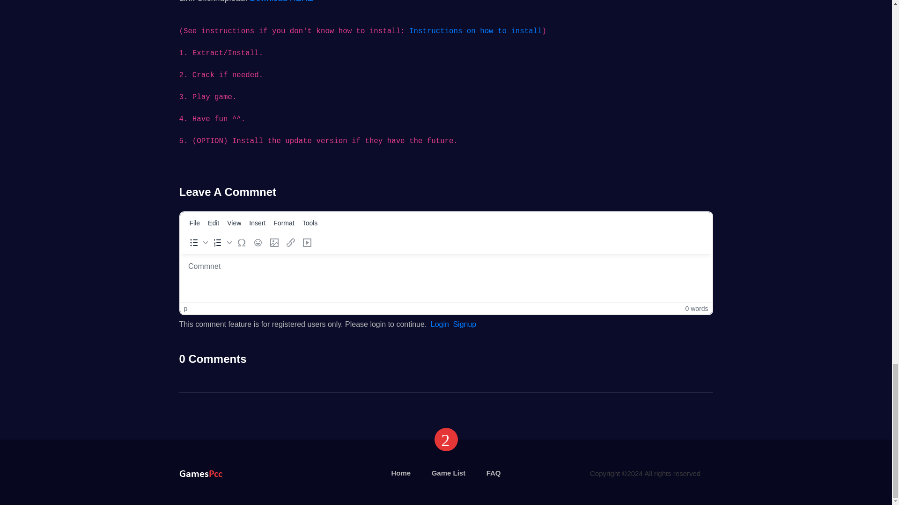 Image resolution: width=899 pixels, height=505 pixels. Describe the element at coordinates (221, 243) in the screenshot. I see `Numbered list` at that location.